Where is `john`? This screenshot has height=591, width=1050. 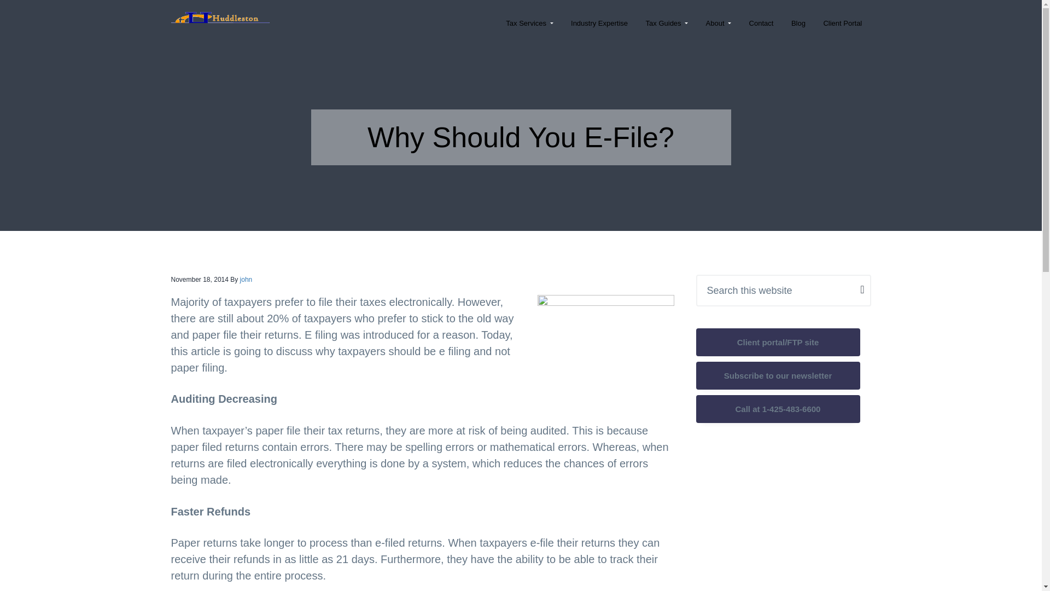 john is located at coordinates (246, 280).